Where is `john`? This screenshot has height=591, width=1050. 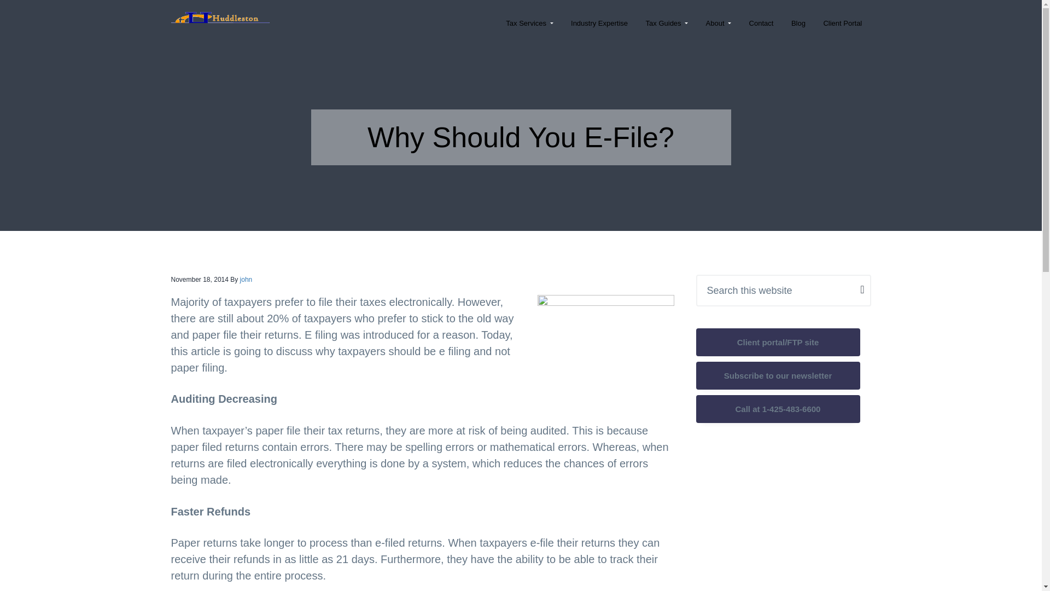 john is located at coordinates (246, 280).